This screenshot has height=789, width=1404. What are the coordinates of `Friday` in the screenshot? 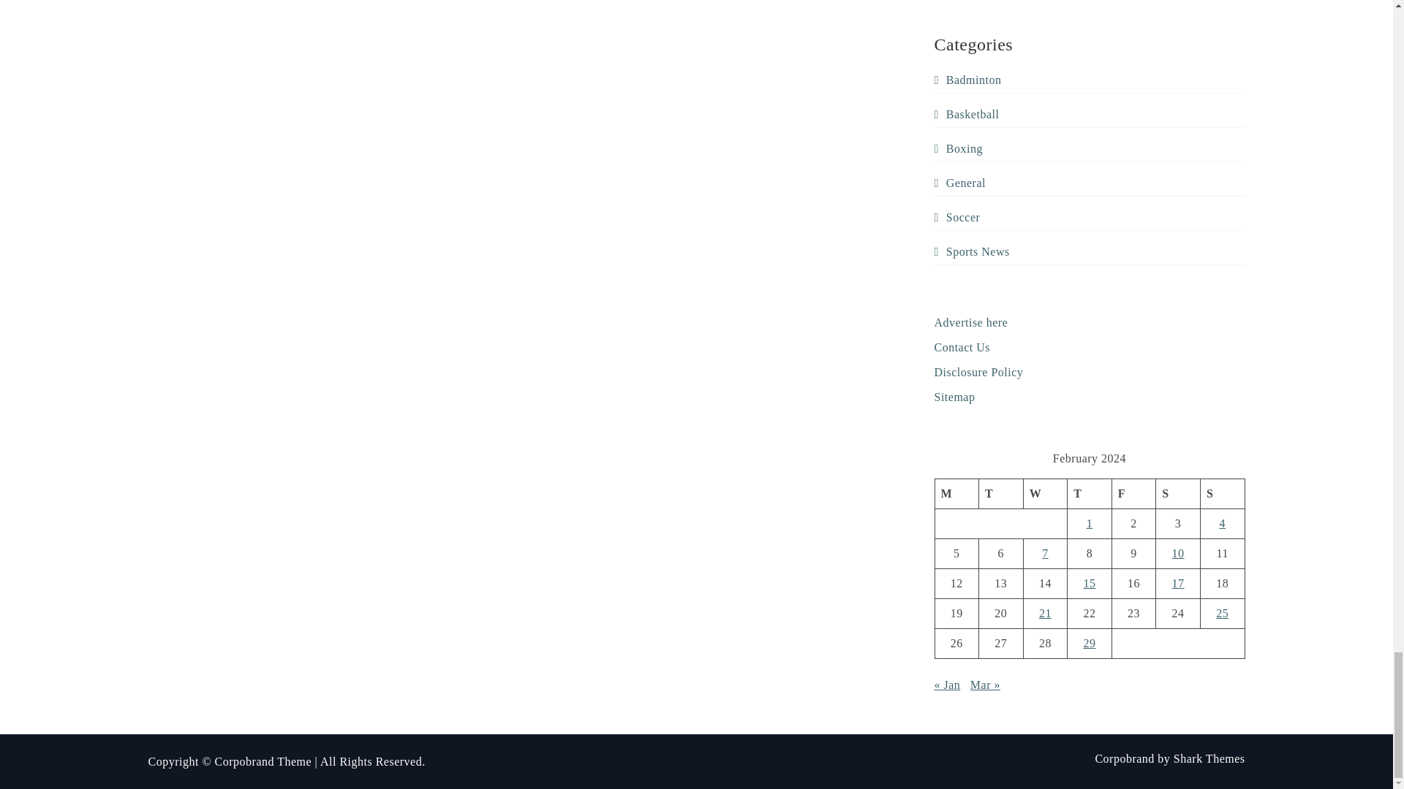 It's located at (1133, 492).